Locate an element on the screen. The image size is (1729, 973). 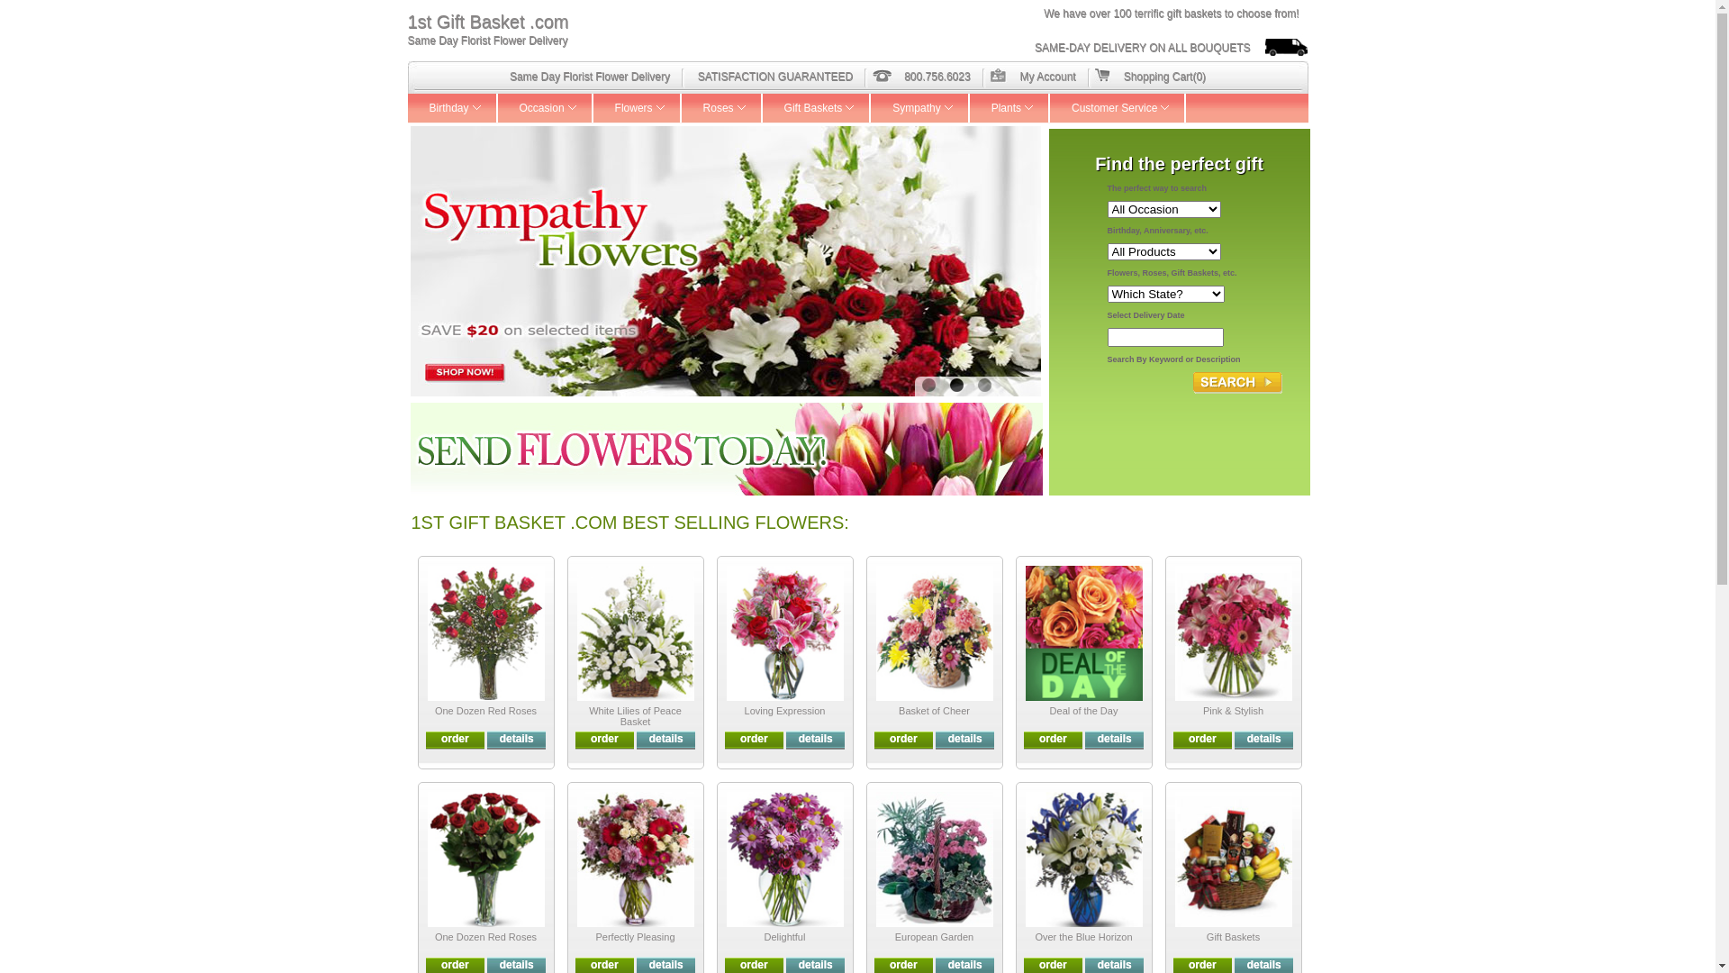
order is located at coordinates (605, 739).